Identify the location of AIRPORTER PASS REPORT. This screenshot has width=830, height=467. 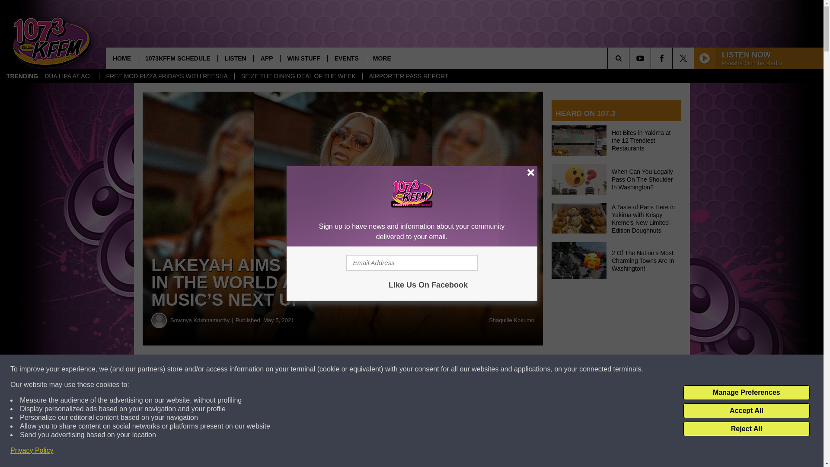
(408, 76).